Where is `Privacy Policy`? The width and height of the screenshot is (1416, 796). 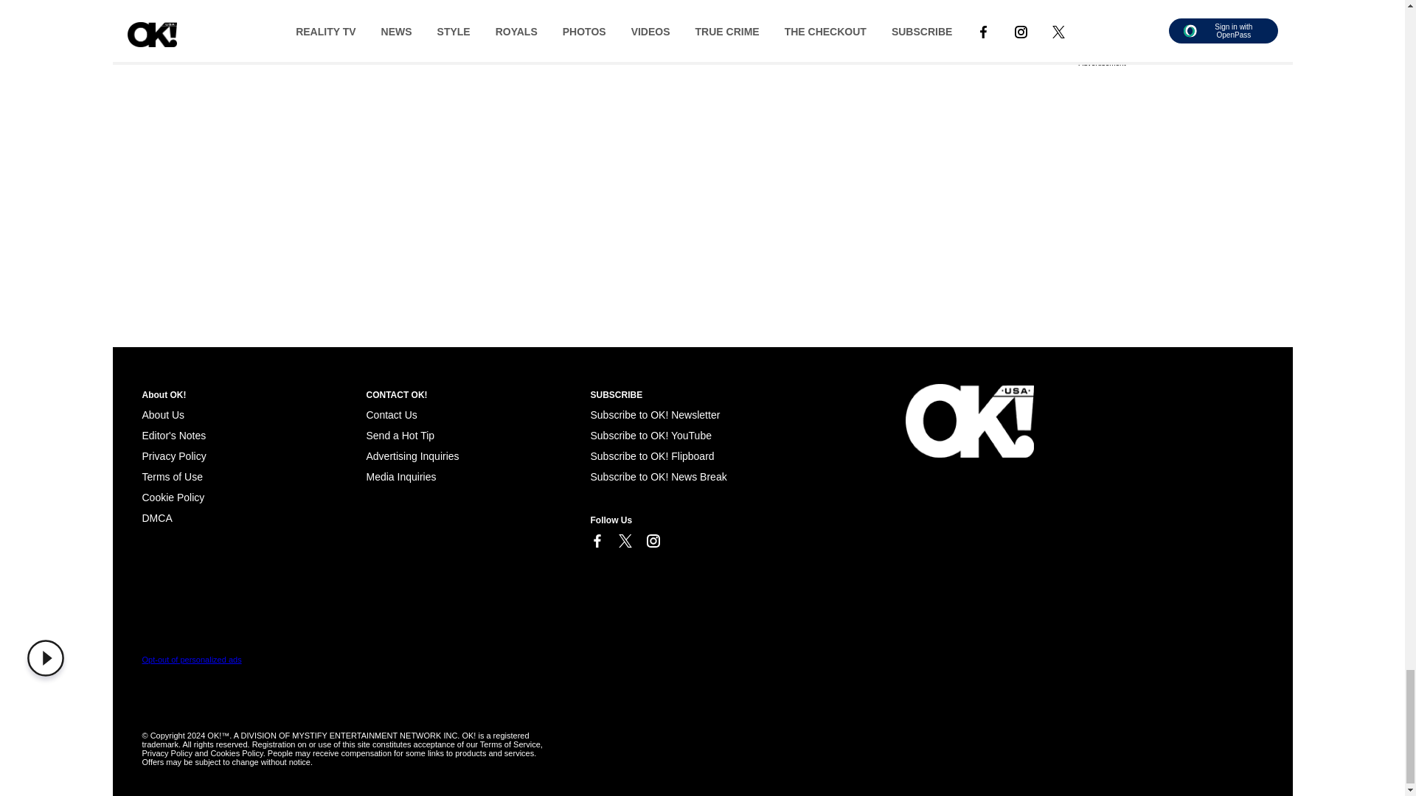 Privacy Policy is located at coordinates (173, 456).